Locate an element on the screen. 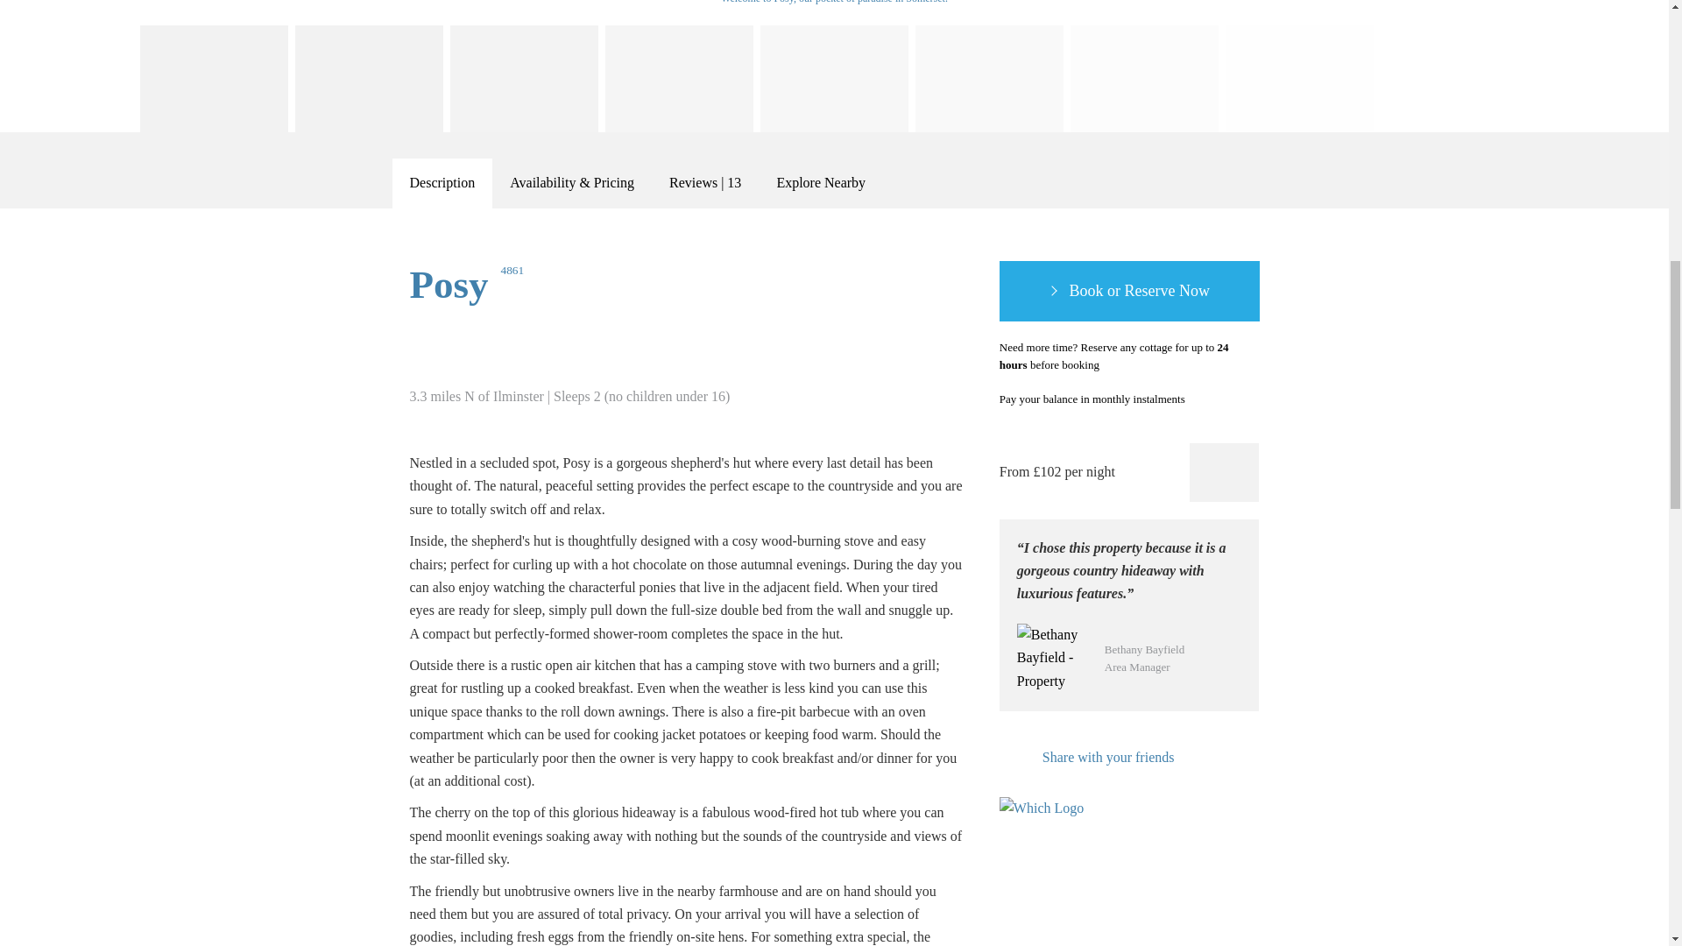 This screenshot has height=946, width=1682. Part Payment Information is located at coordinates (1205, 399).